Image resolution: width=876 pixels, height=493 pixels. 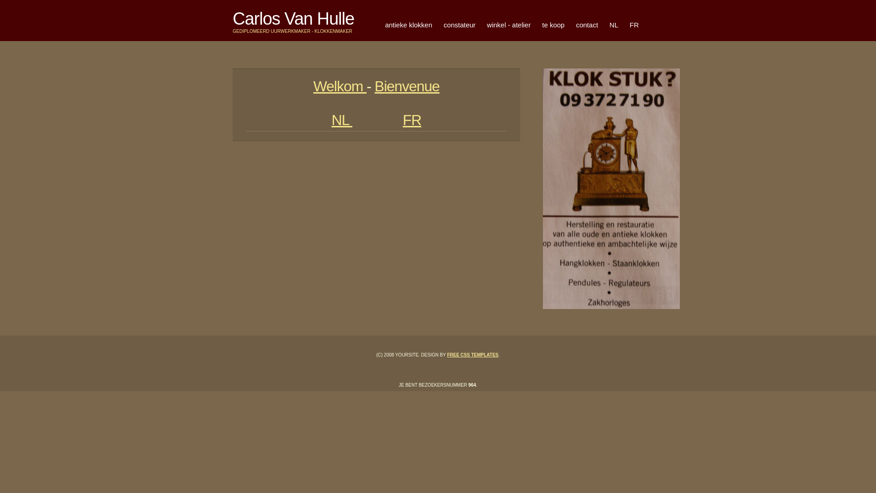 I want to click on contact, so click(x=587, y=25).